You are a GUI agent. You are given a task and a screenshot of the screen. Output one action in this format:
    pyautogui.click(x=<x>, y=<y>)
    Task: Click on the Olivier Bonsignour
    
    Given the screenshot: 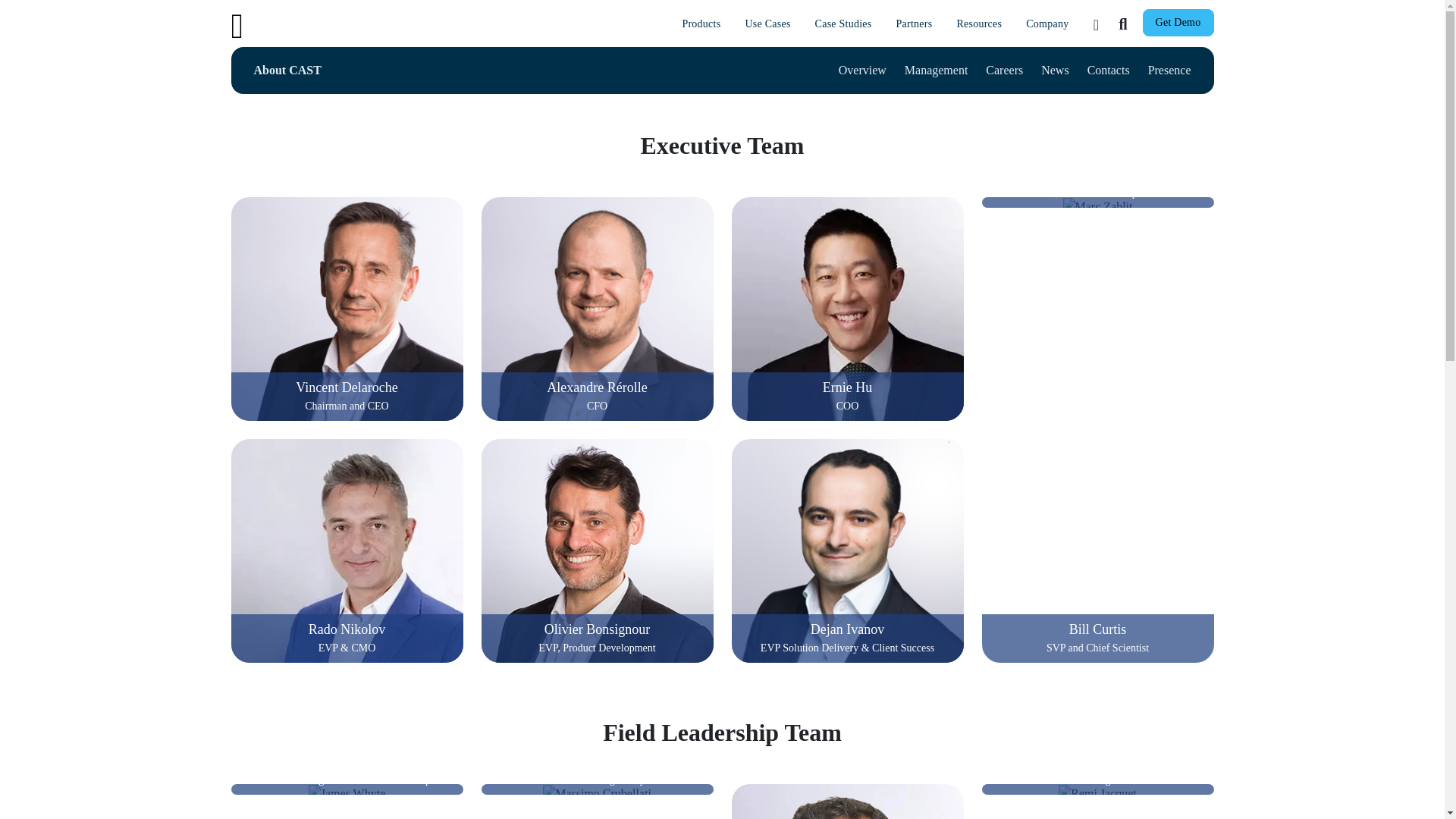 What is the action you would take?
    pyautogui.click(x=596, y=554)
    